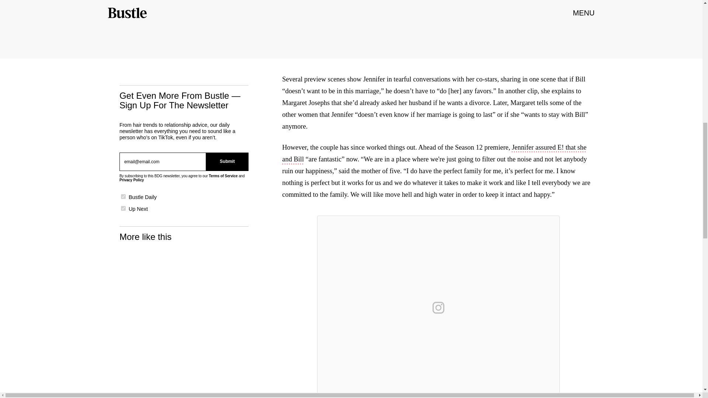  What do you see at coordinates (434, 154) in the screenshot?
I see `Jennifer assured E! that she and Bill` at bounding box center [434, 154].